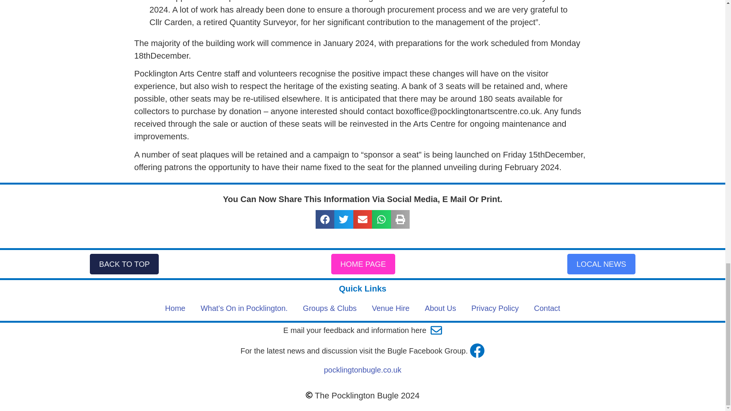  Describe the element at coordinates (175, 308) in the screenshot. I see `Home` at that location.